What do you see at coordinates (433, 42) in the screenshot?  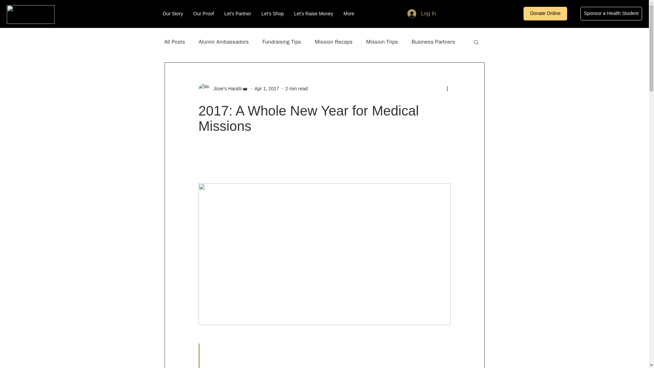 I see `Business Partners` at bounding box center [433, 42].